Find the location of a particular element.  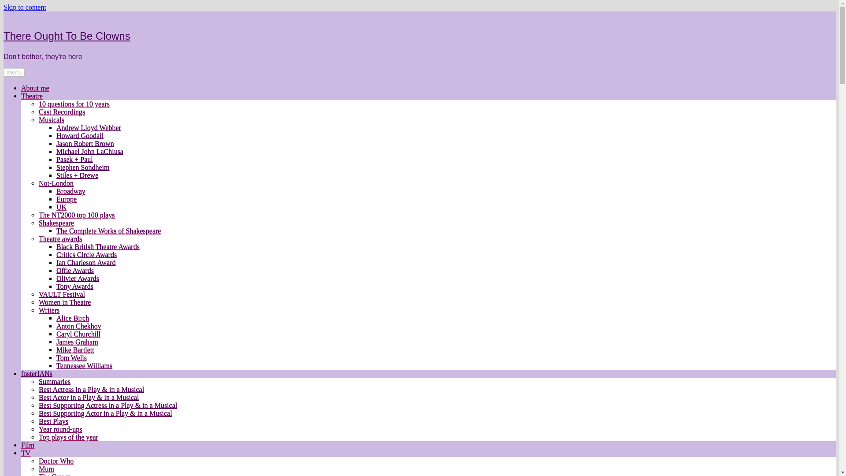

Ian Charleson Award is located at coordinates (86, 262).